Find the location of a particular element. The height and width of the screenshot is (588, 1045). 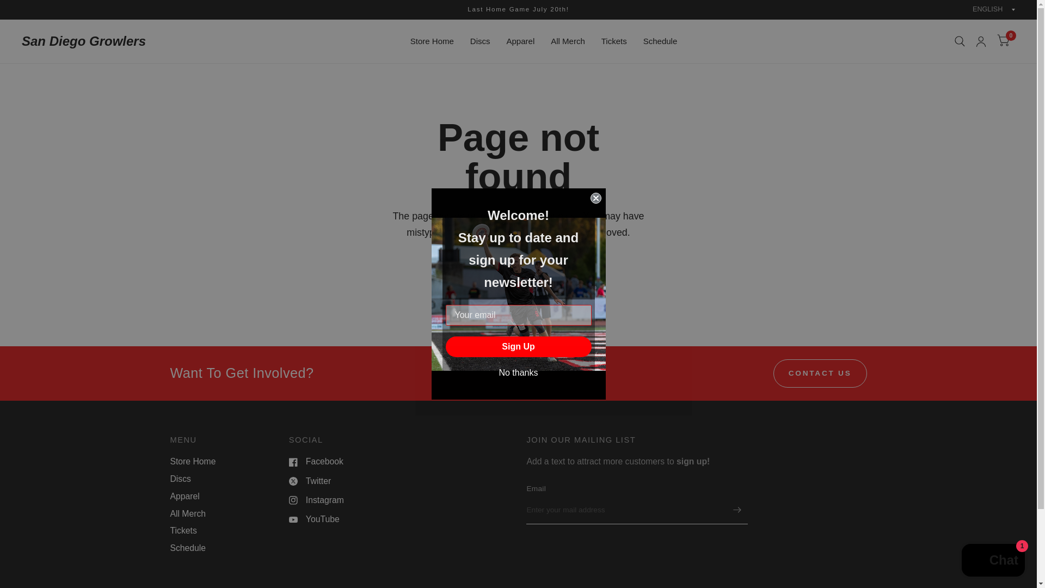

Schedule is located at coordinates (187, 548).